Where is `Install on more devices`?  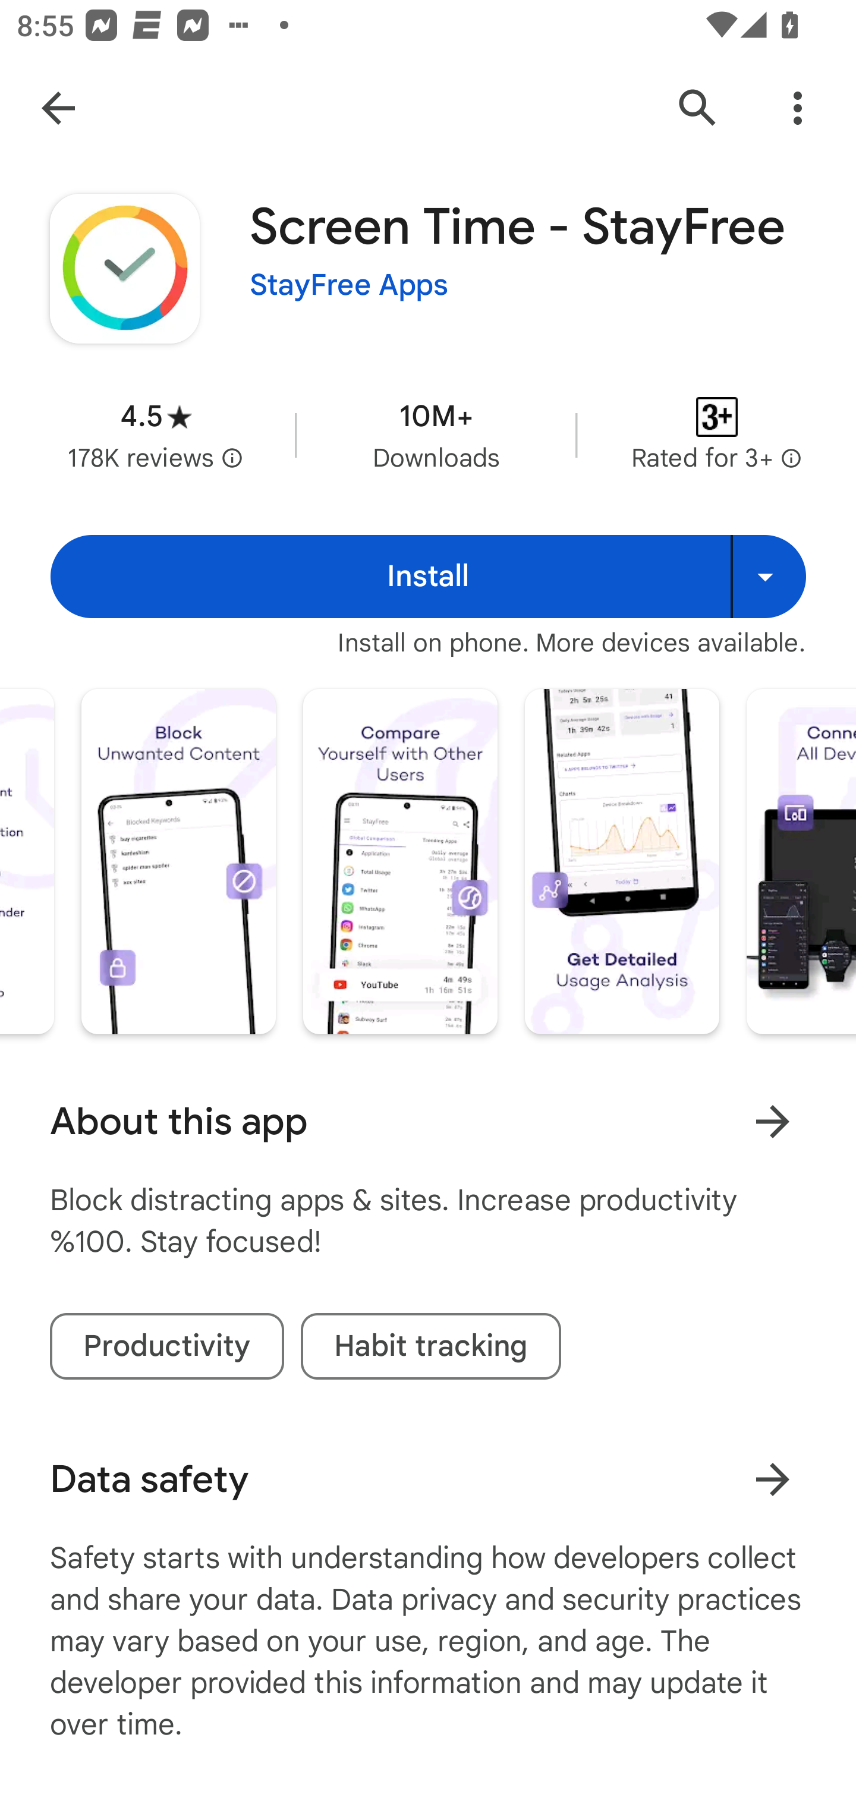 Install on more devices is located at coordinates (768, 576).